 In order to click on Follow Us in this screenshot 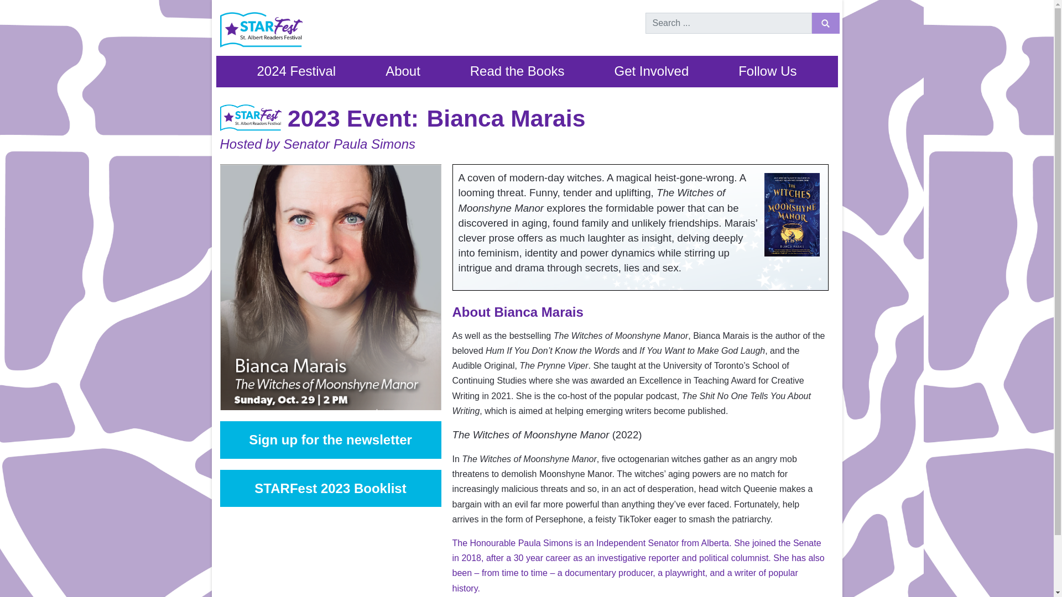, I will do `click(767, 71)`.